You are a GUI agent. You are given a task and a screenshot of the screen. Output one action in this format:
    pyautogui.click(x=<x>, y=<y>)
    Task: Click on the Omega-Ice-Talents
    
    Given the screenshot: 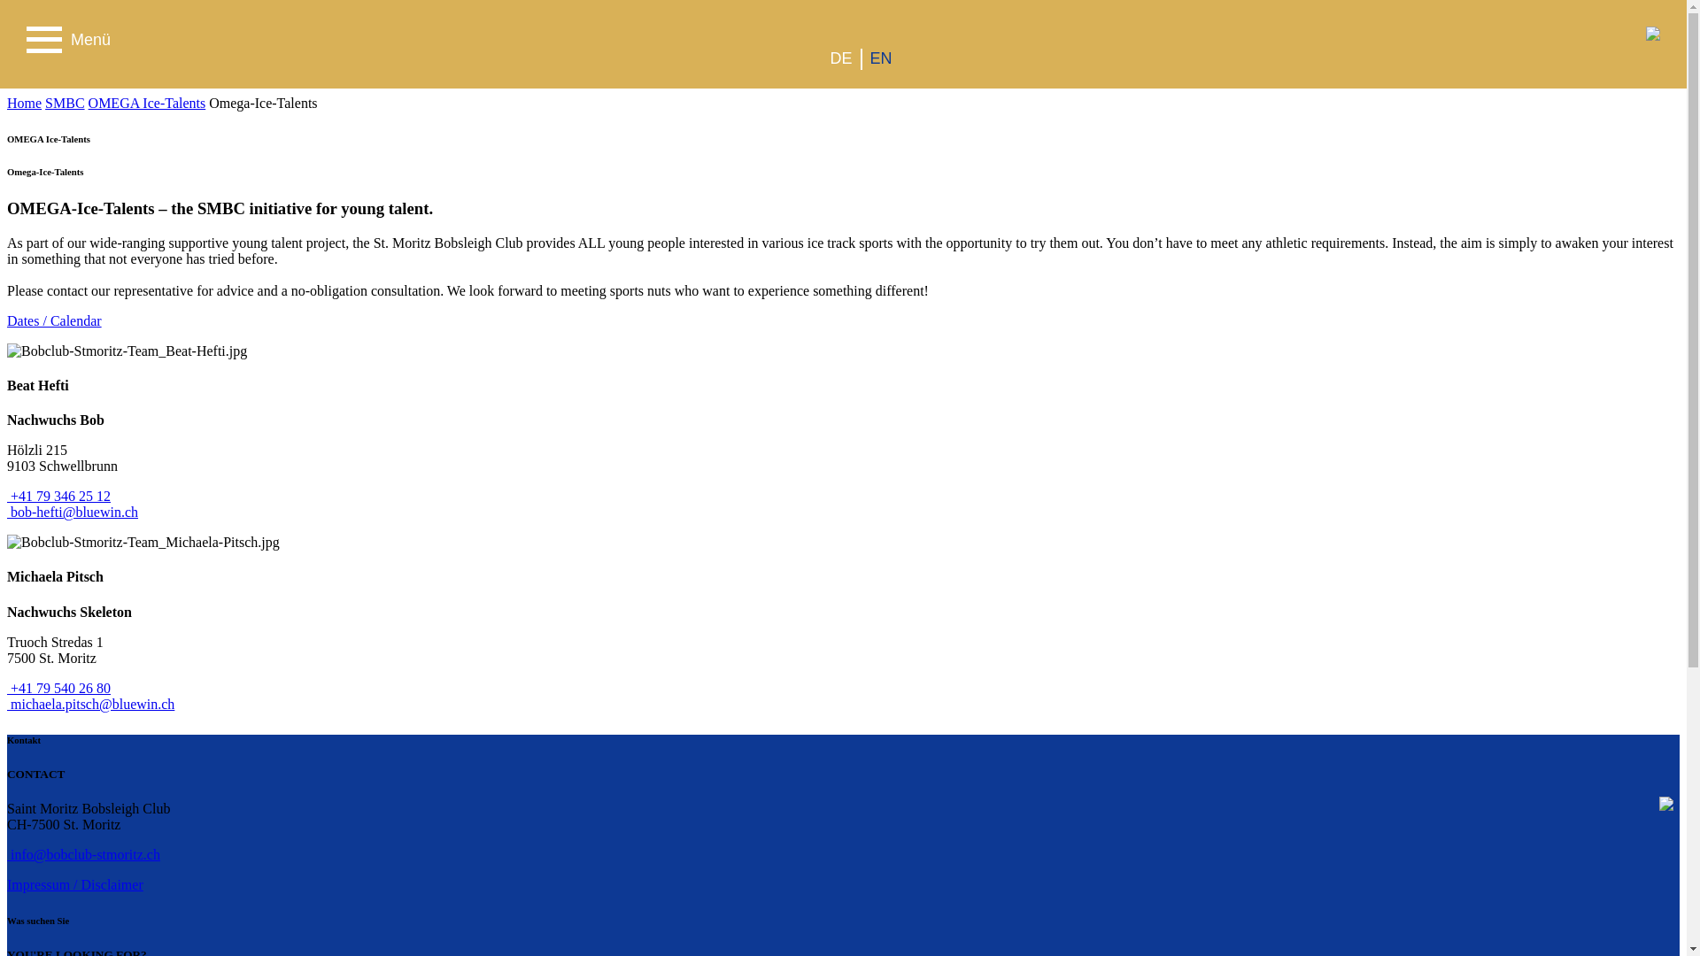 What is the action you would take?
    pyautogui.click(x=262, y=103)
    